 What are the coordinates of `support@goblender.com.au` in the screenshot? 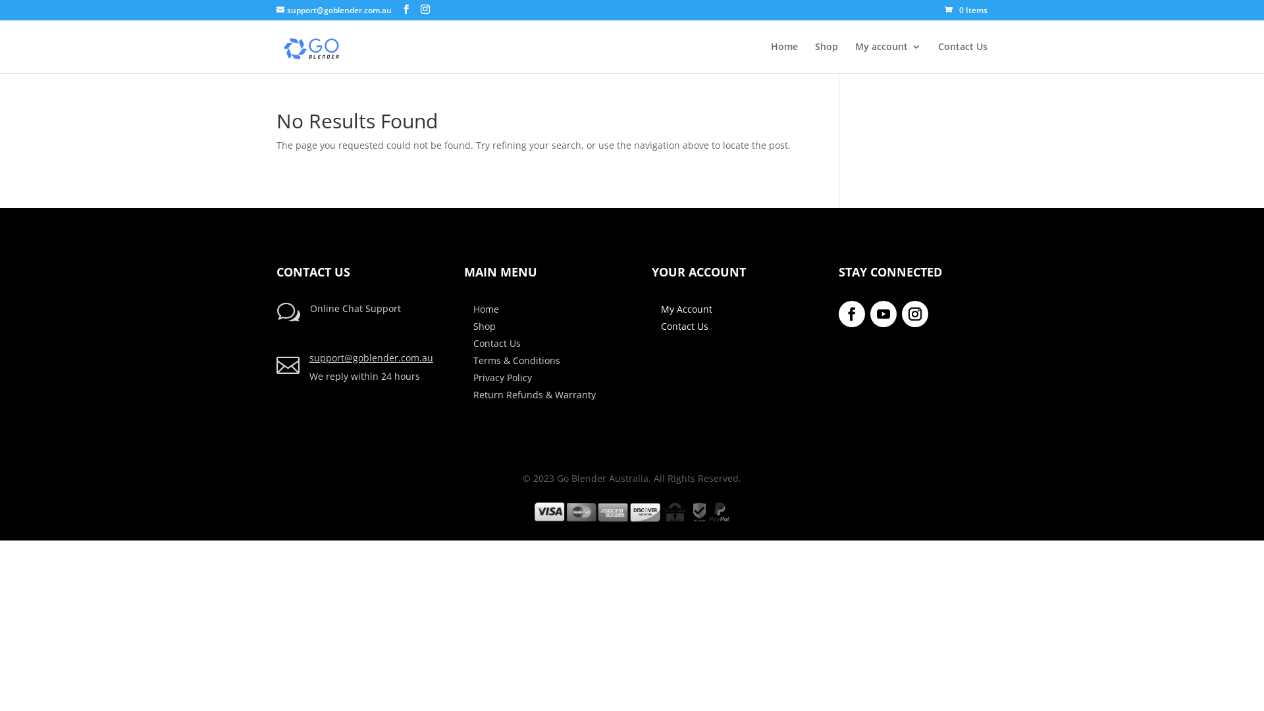 It's located at (334, 11).